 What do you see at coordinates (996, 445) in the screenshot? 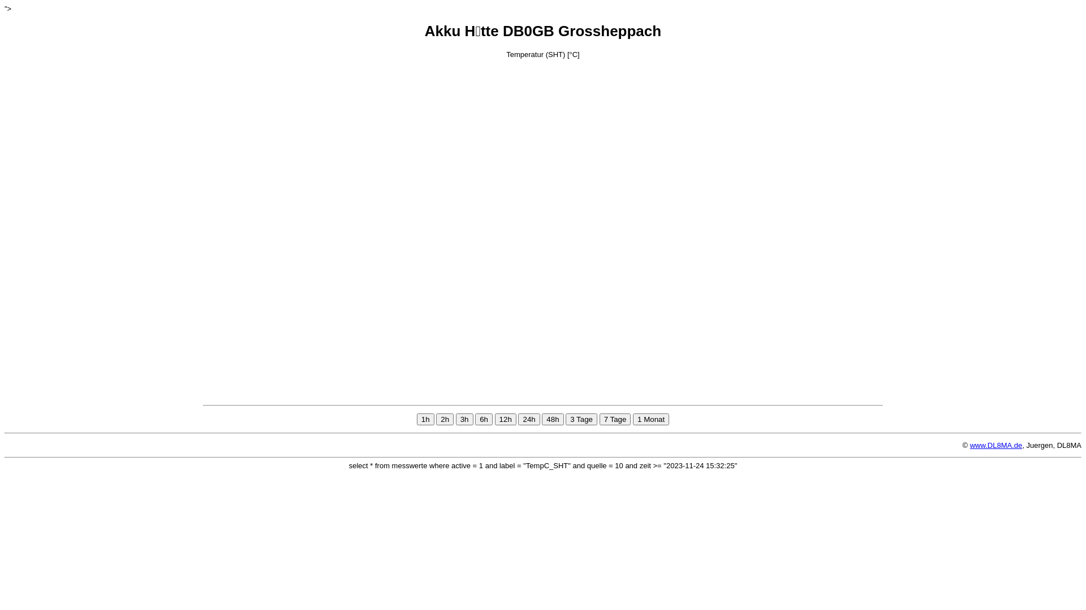
I see `www.DL8MA.de` at bounding box center [996, 445].